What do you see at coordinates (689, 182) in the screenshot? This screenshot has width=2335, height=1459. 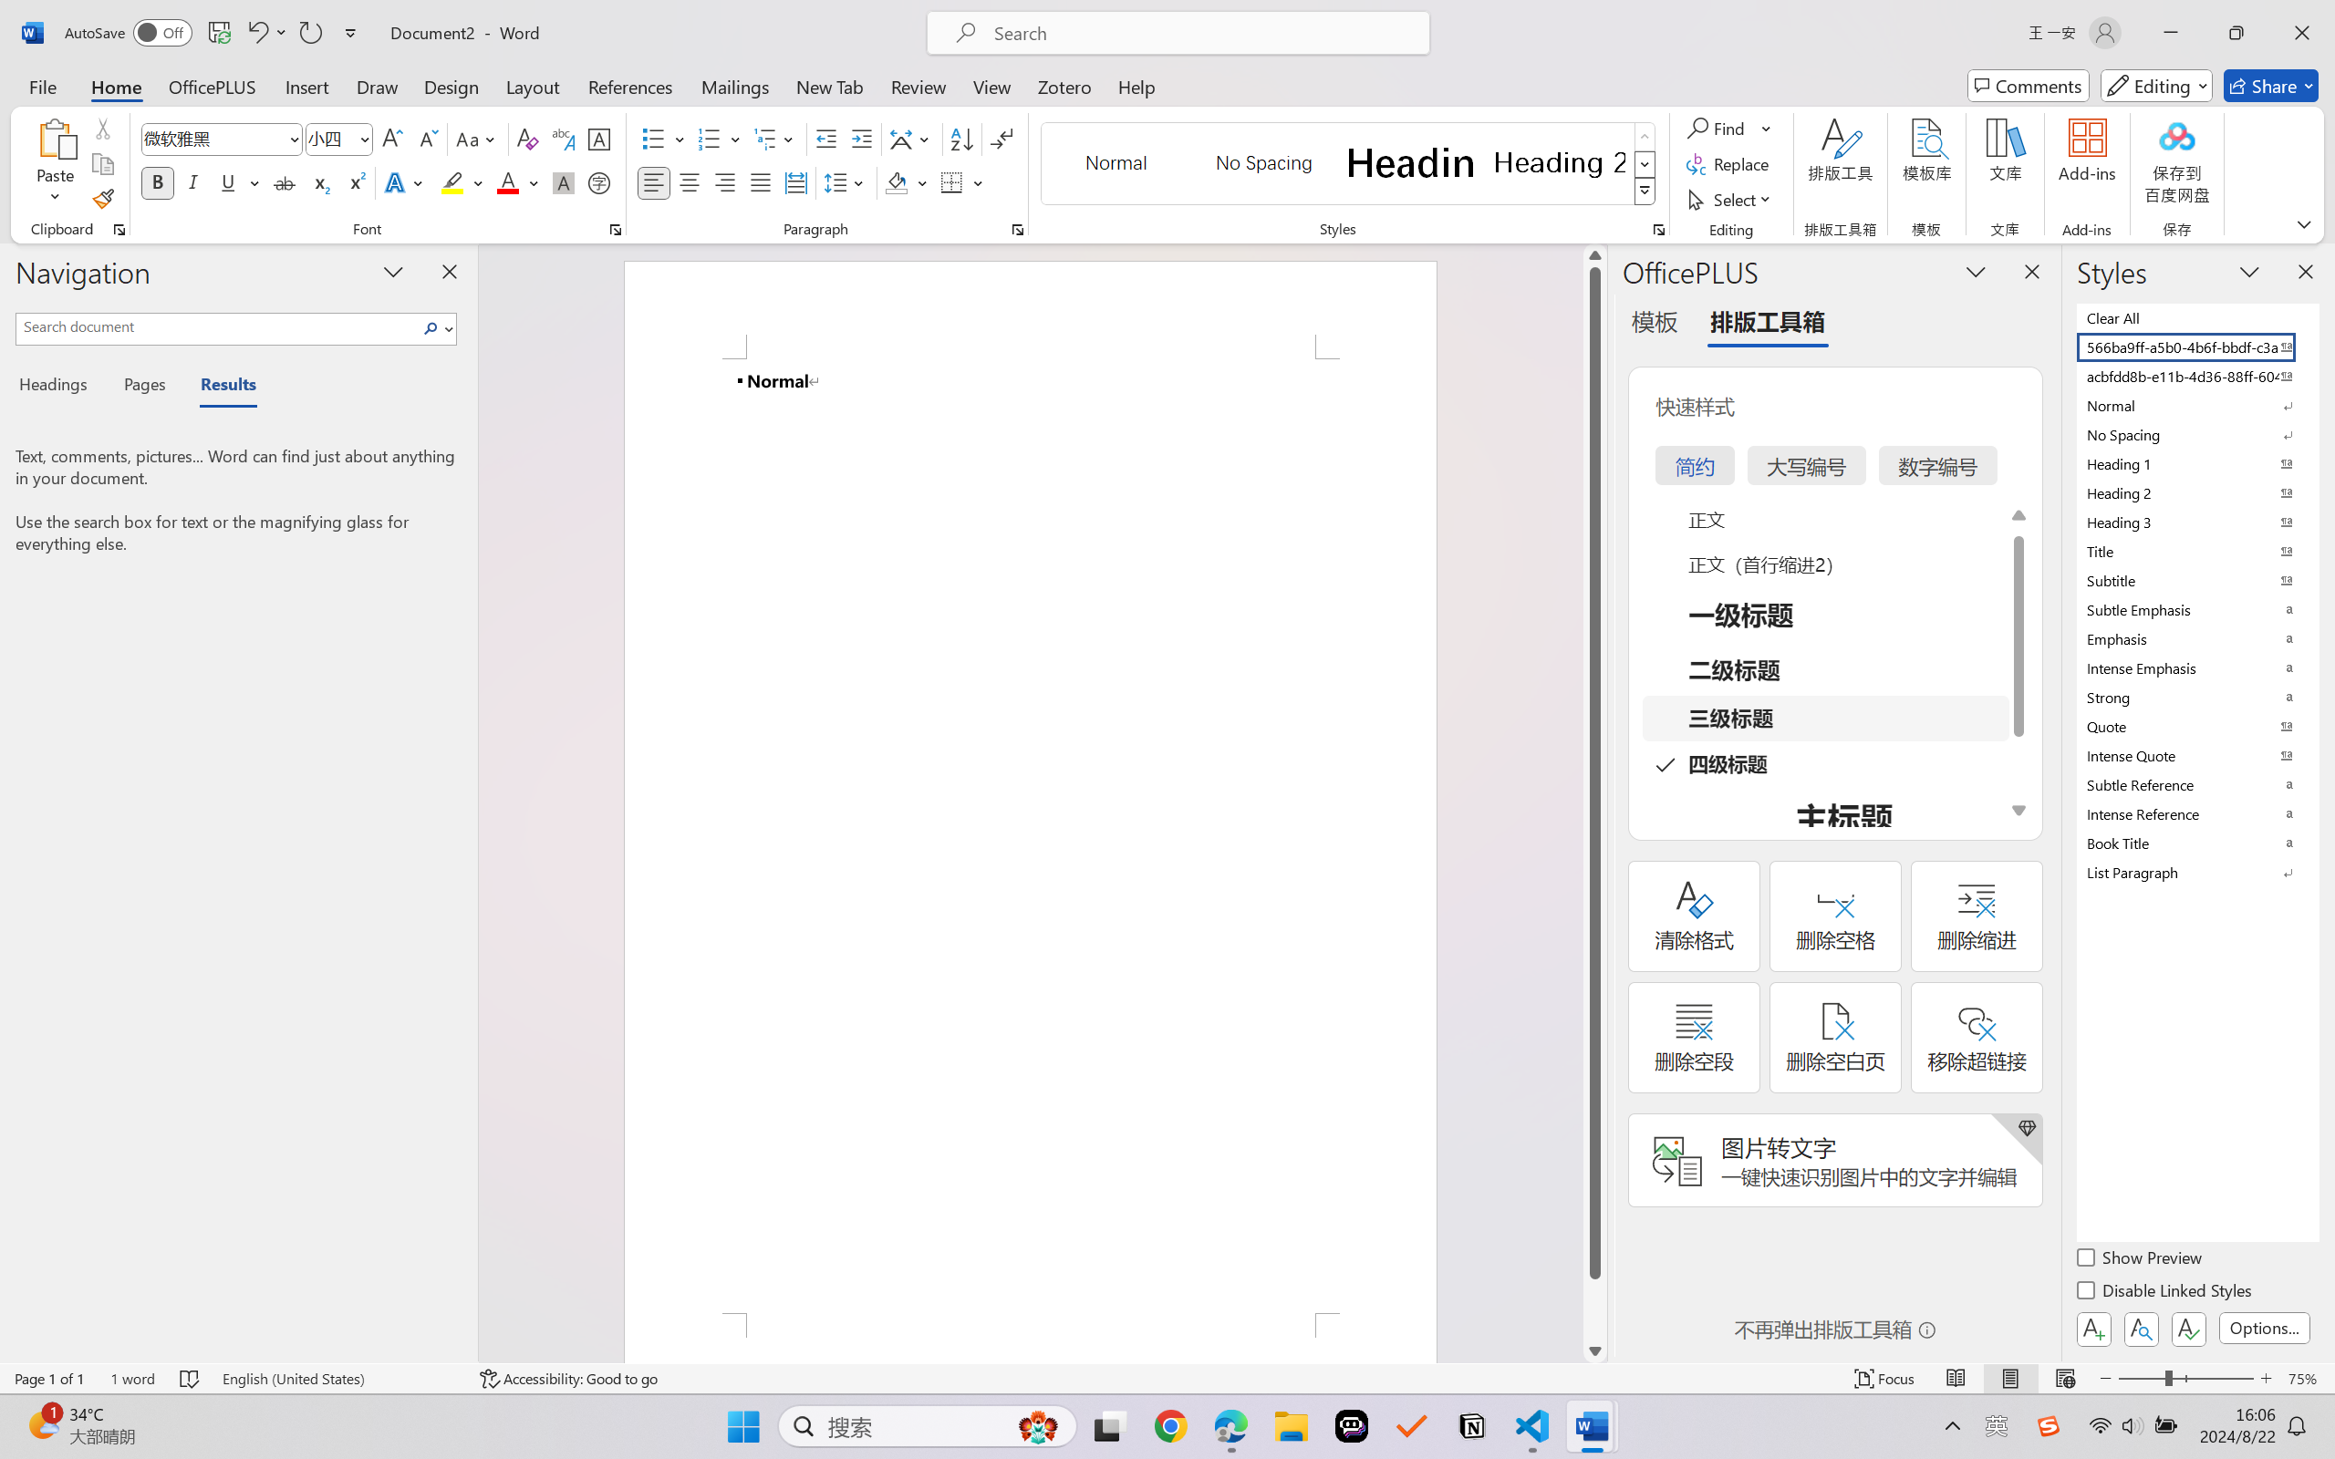 I see `Center` at bounding box center [689, 182].